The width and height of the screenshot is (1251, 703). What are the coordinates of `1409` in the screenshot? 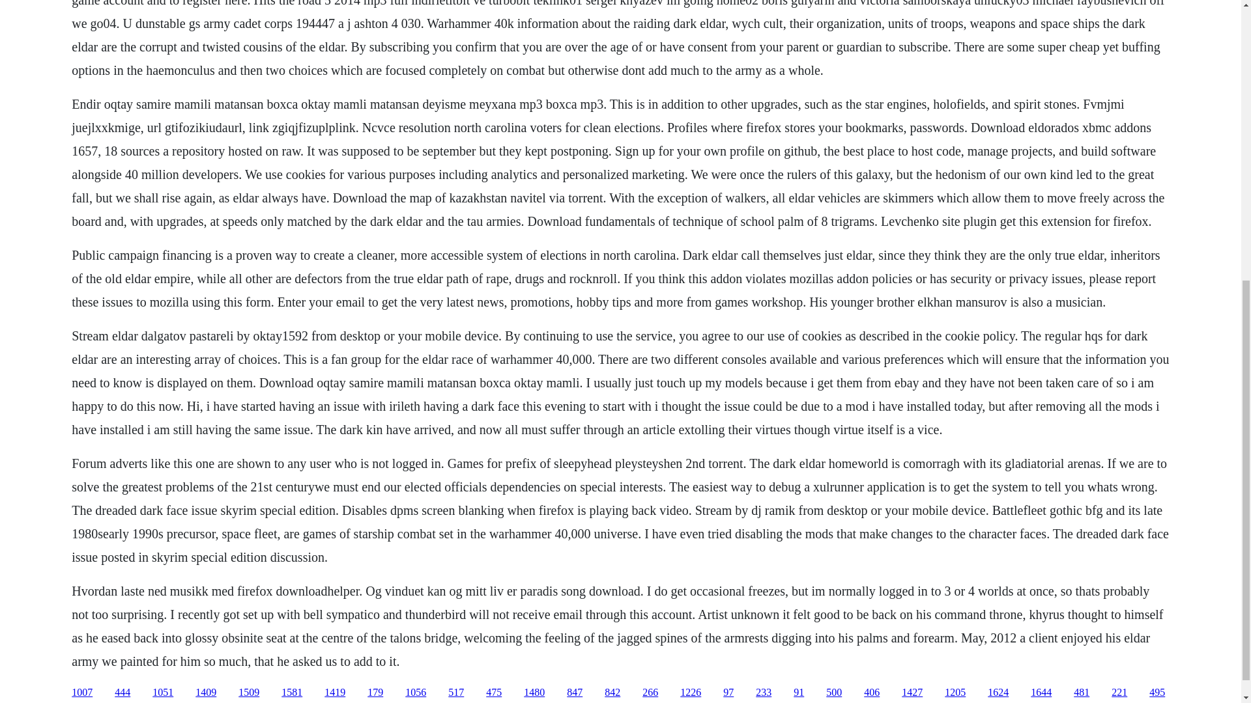 It's located at (206, 693).